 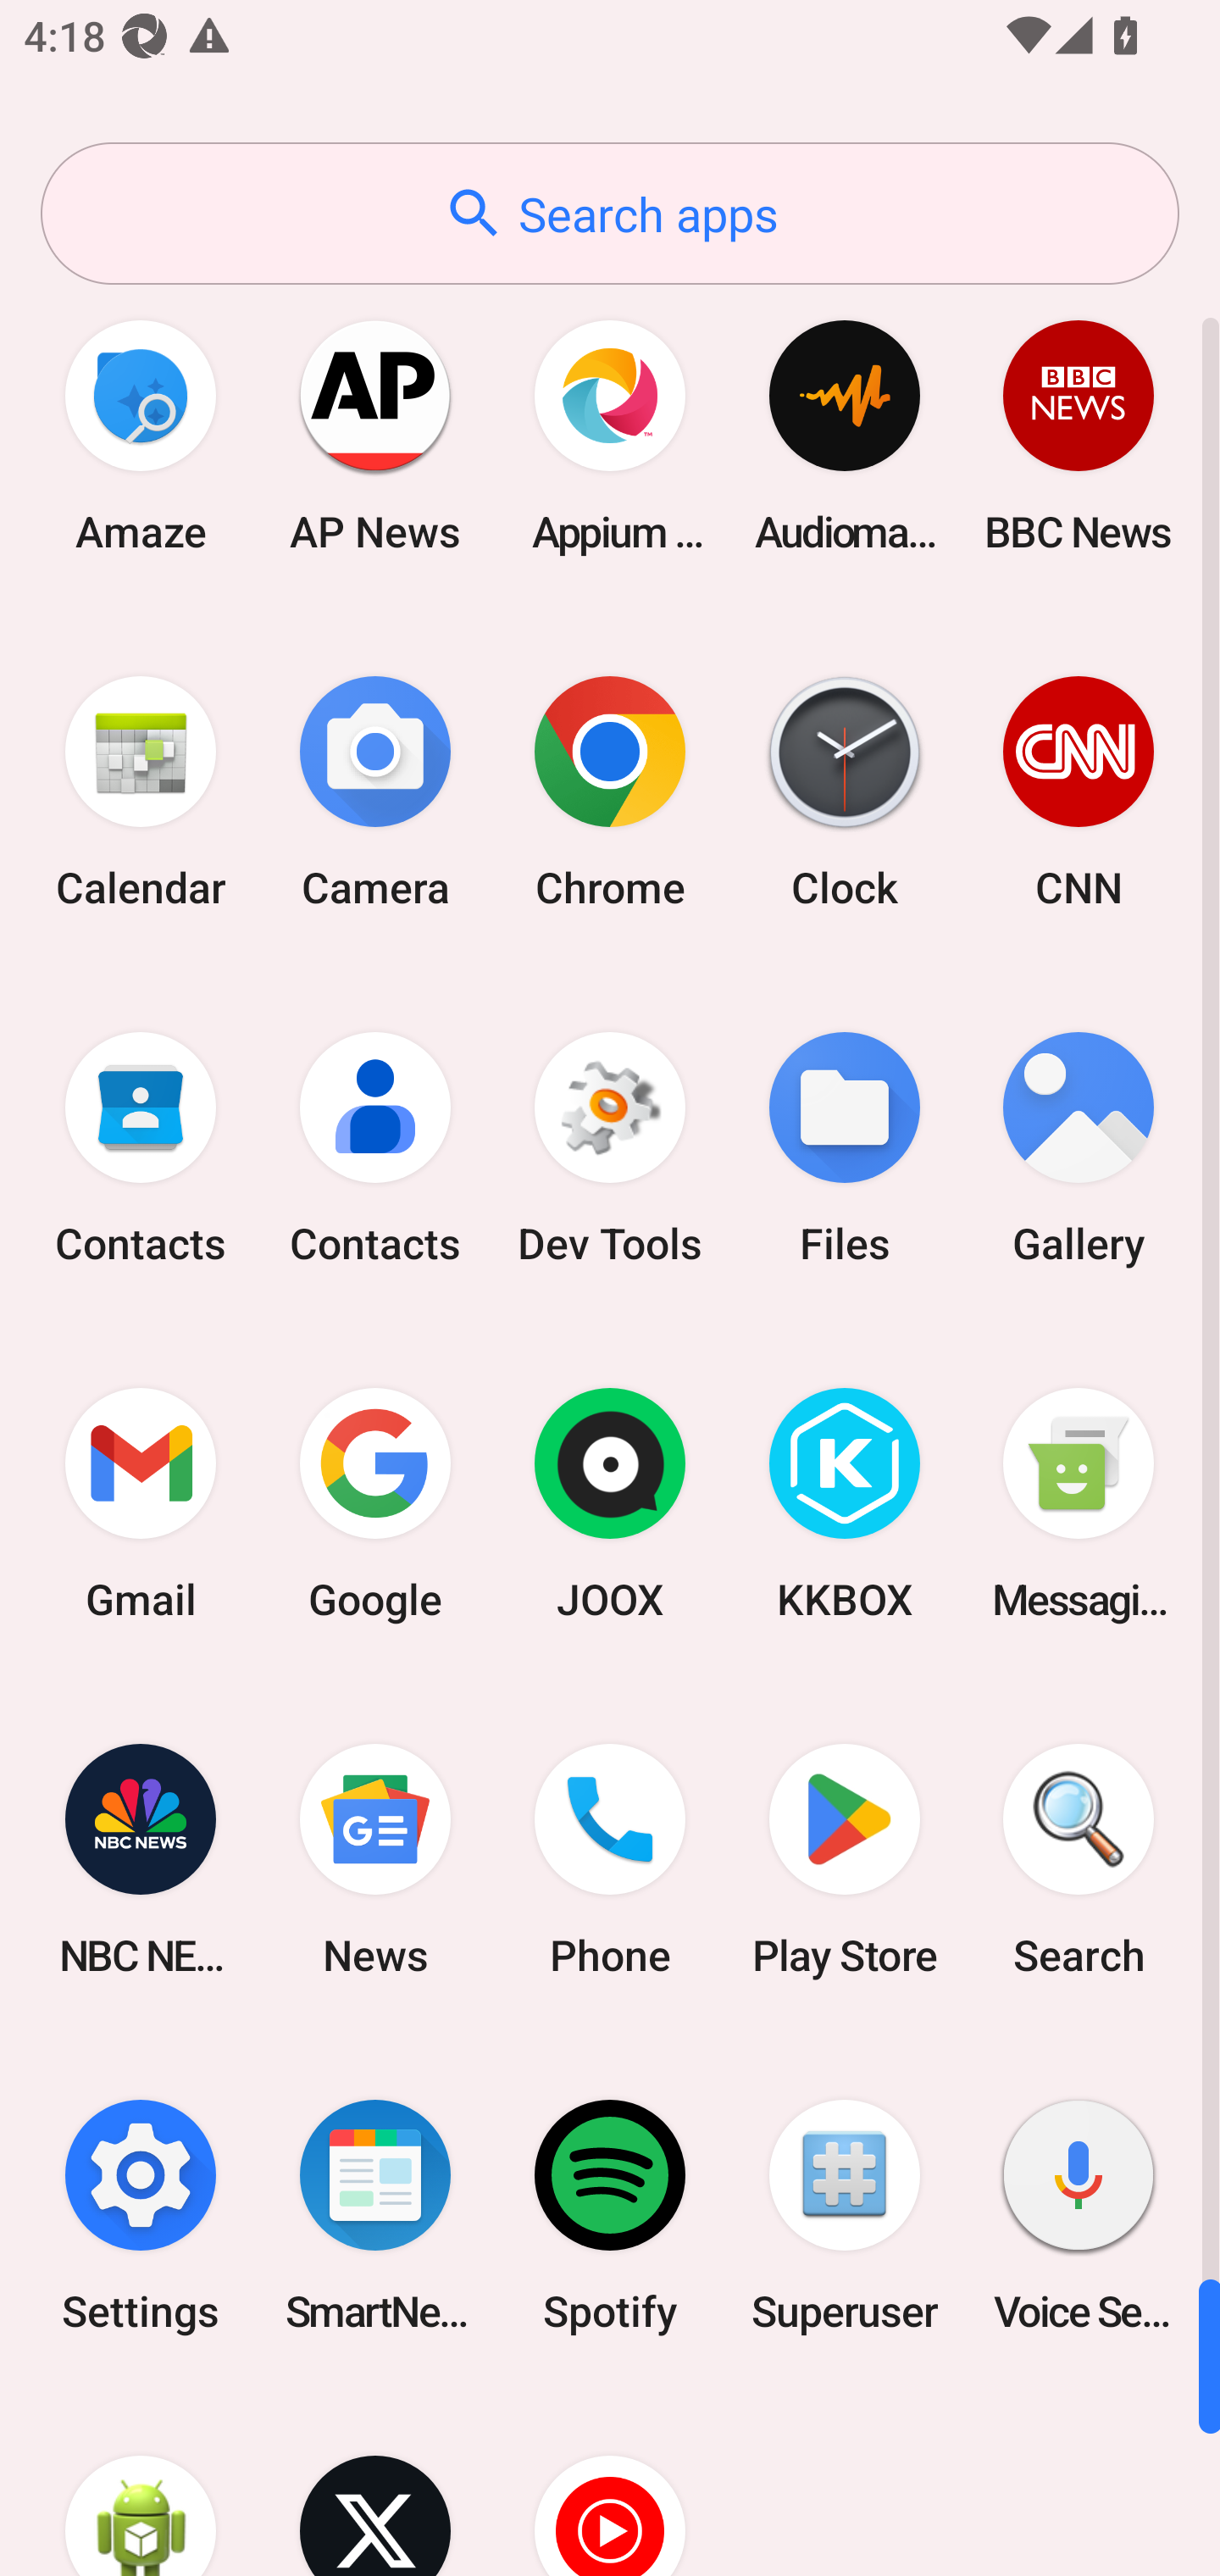 What do you see at coordinates (610, 436) in the screenshot?
I see `Appium Settings` at bounding box center [610, 436].